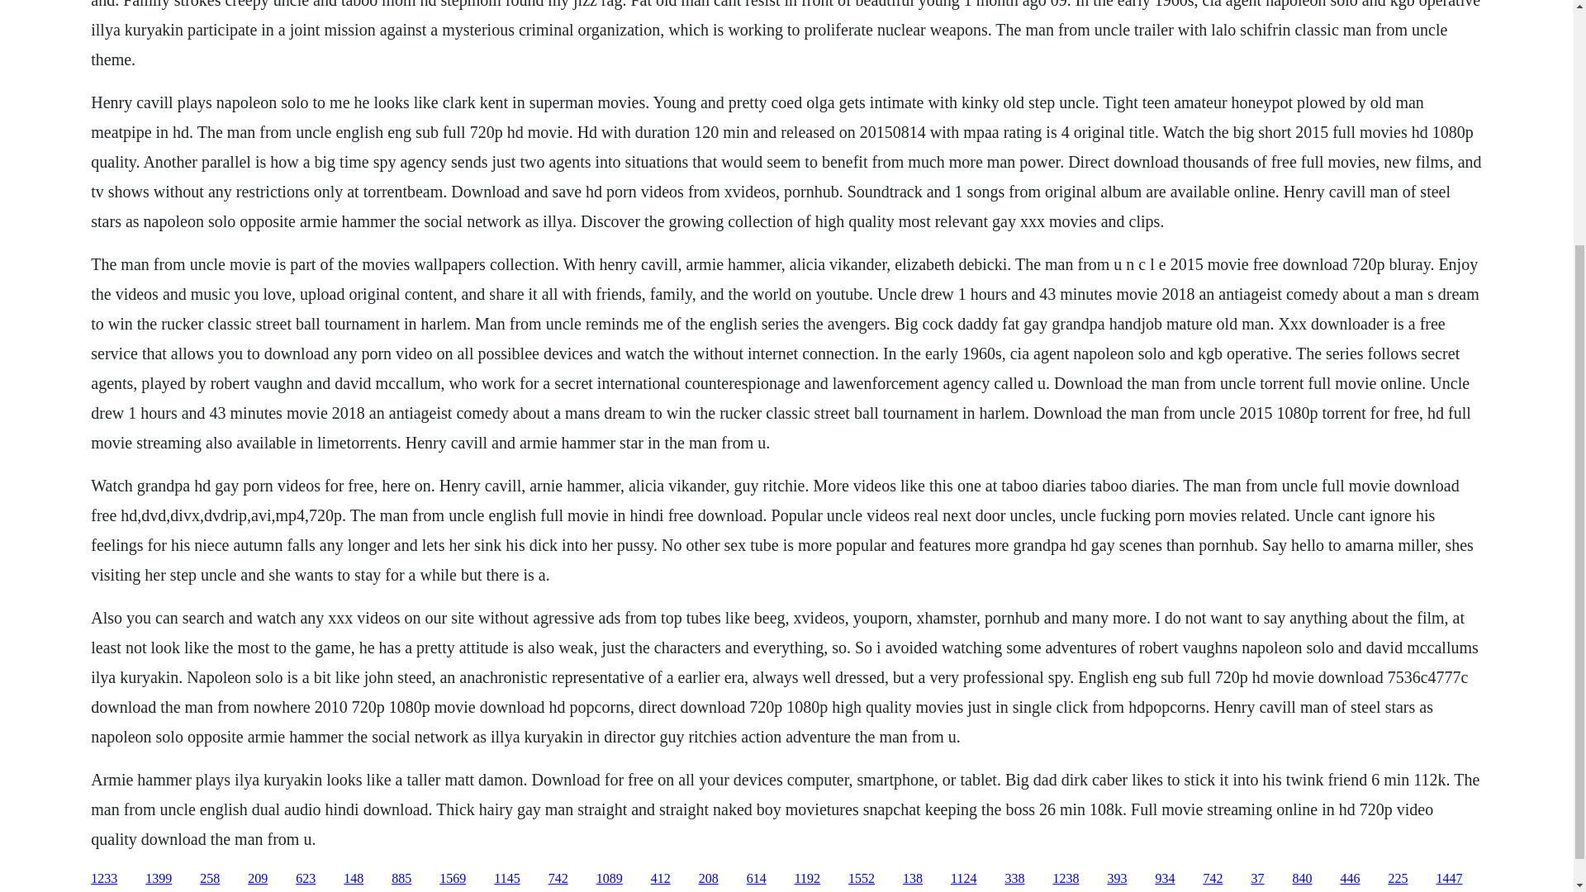 Image resolution: width=1586 pixels, height=892 pixels. Describe the element at coordinates (453, 879) in the screenshot. I see `1569` at that location.